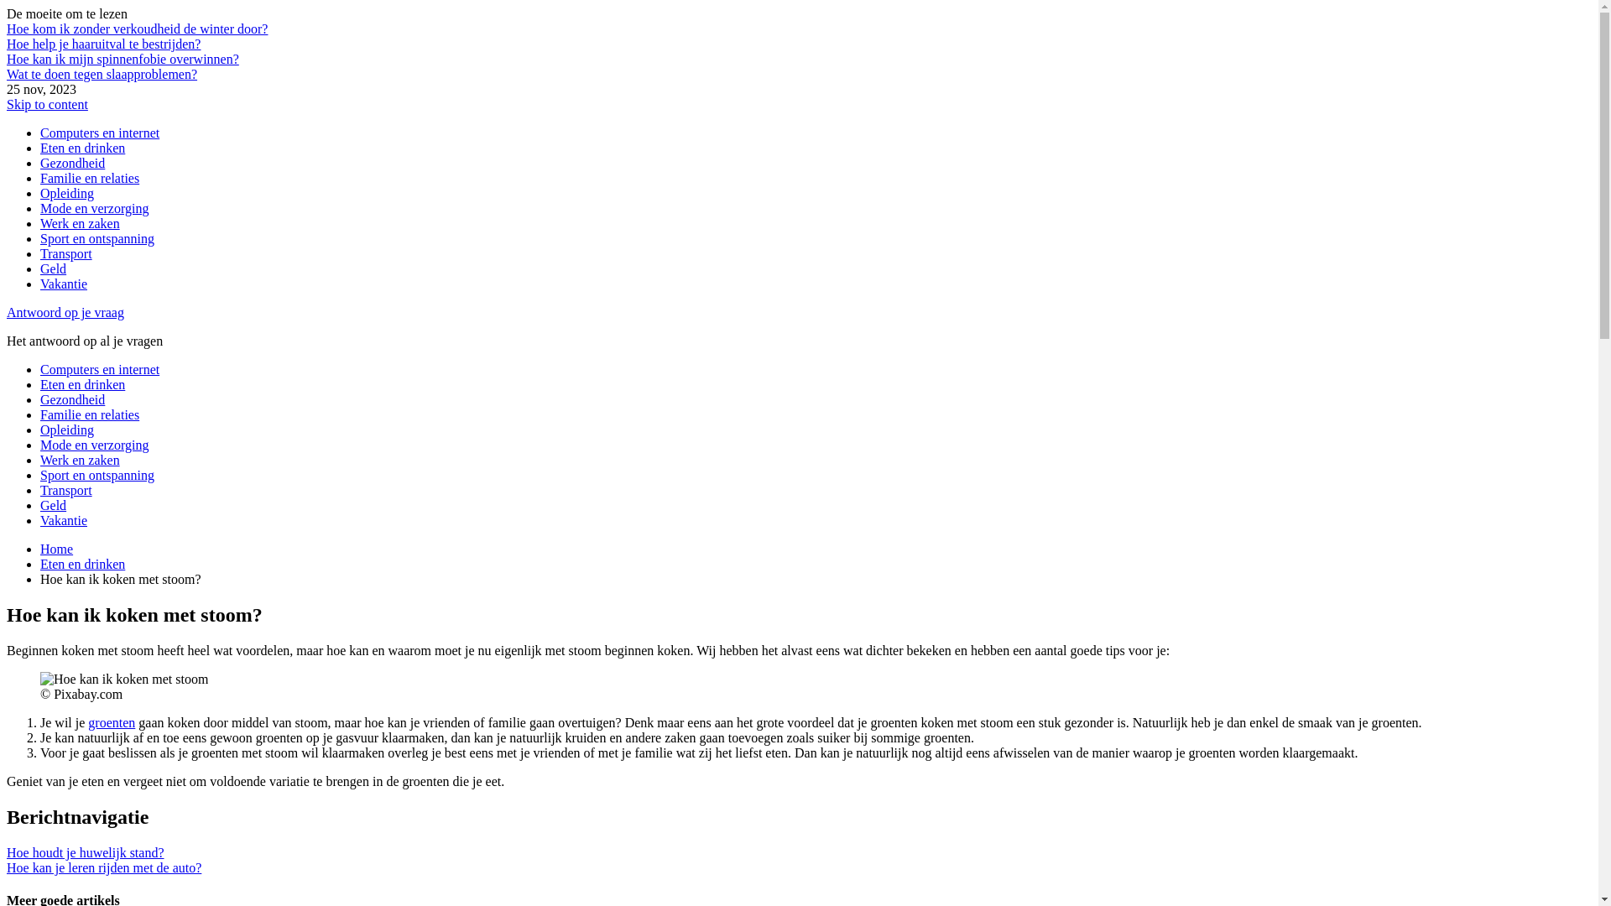 This screenshot has height=906, width=1611. Describe the element at coordinates (82, 384) in the screenshot. I see `Eten en drinken` at that location.